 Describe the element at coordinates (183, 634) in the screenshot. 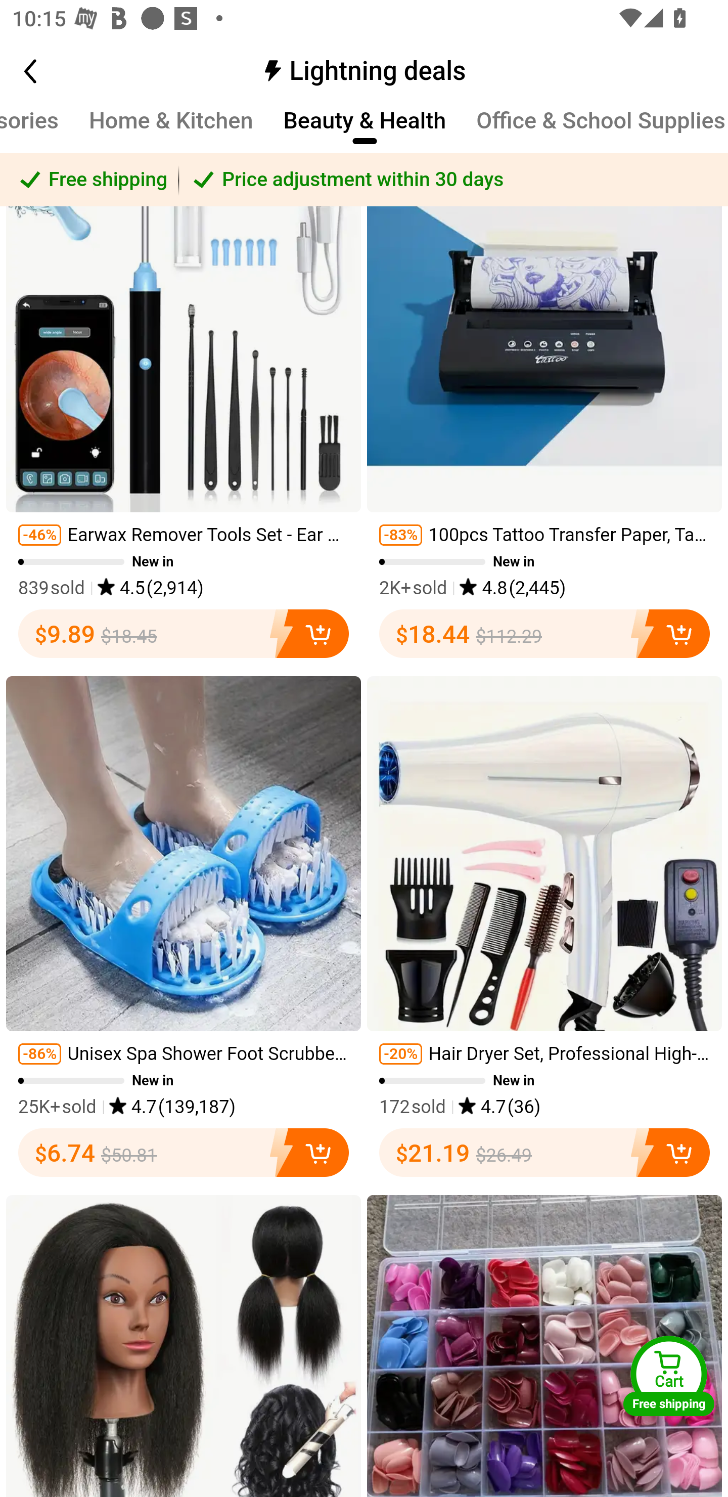

I see `$9.89 $18.45` at that location.